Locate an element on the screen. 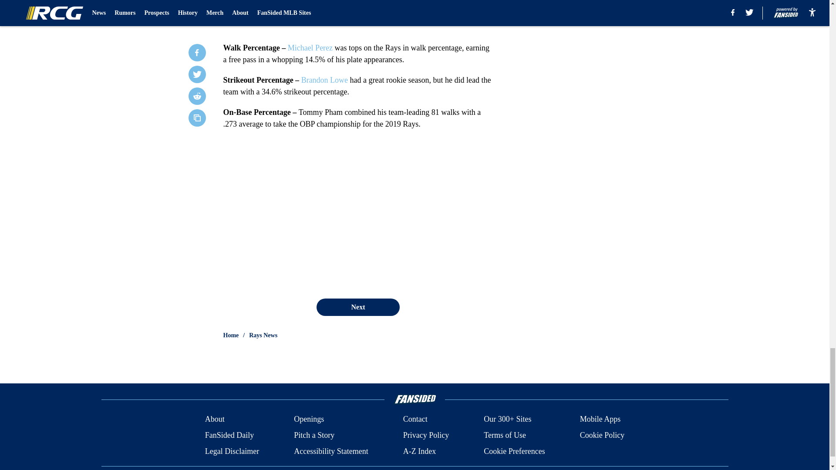  Home is located at coordinates (231, 335).